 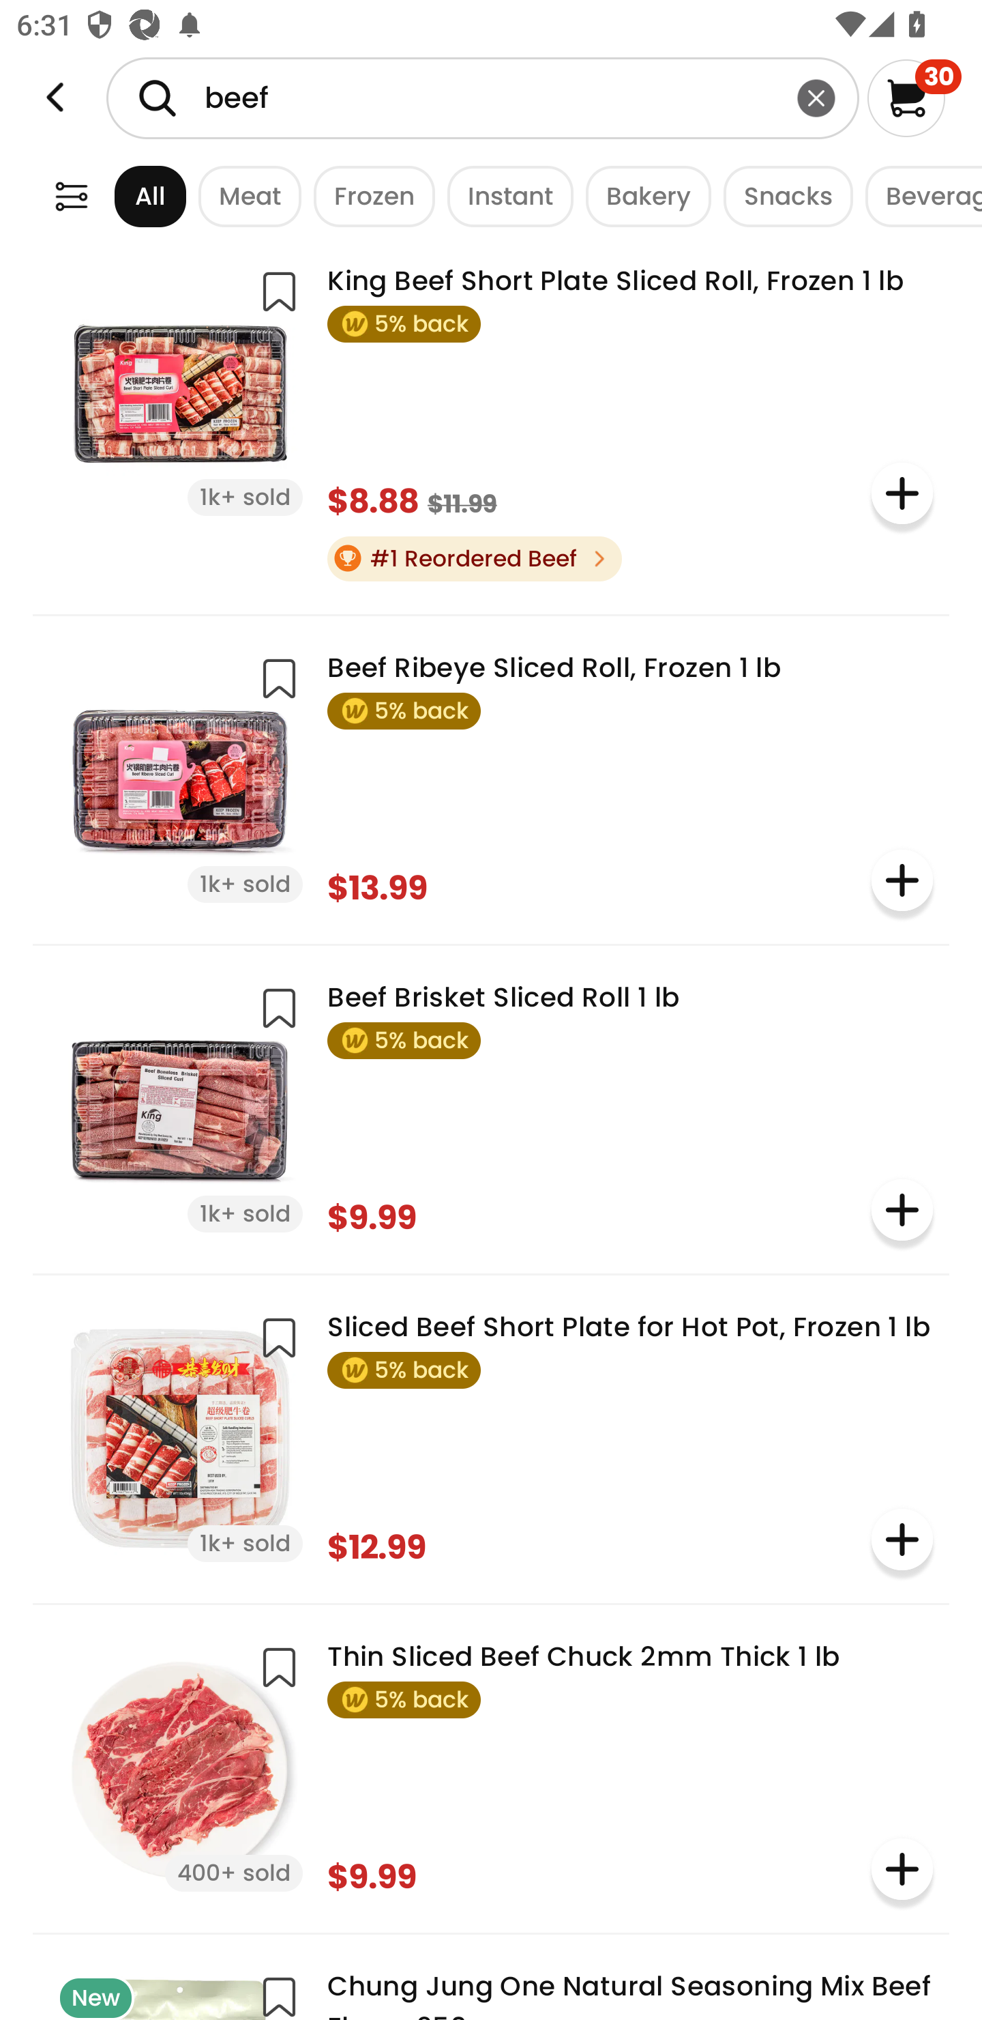 I want to click on Frozen, so click(x=368, y=195).